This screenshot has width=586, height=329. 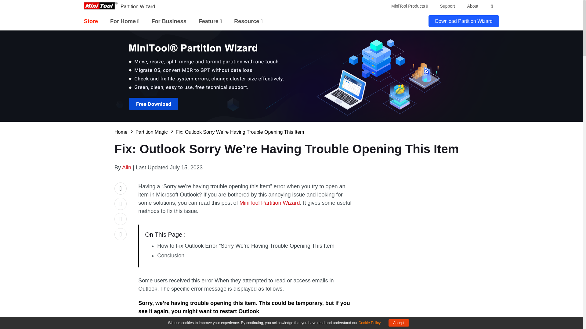 I want to click on Conclusion, so click(x=171, y=255).